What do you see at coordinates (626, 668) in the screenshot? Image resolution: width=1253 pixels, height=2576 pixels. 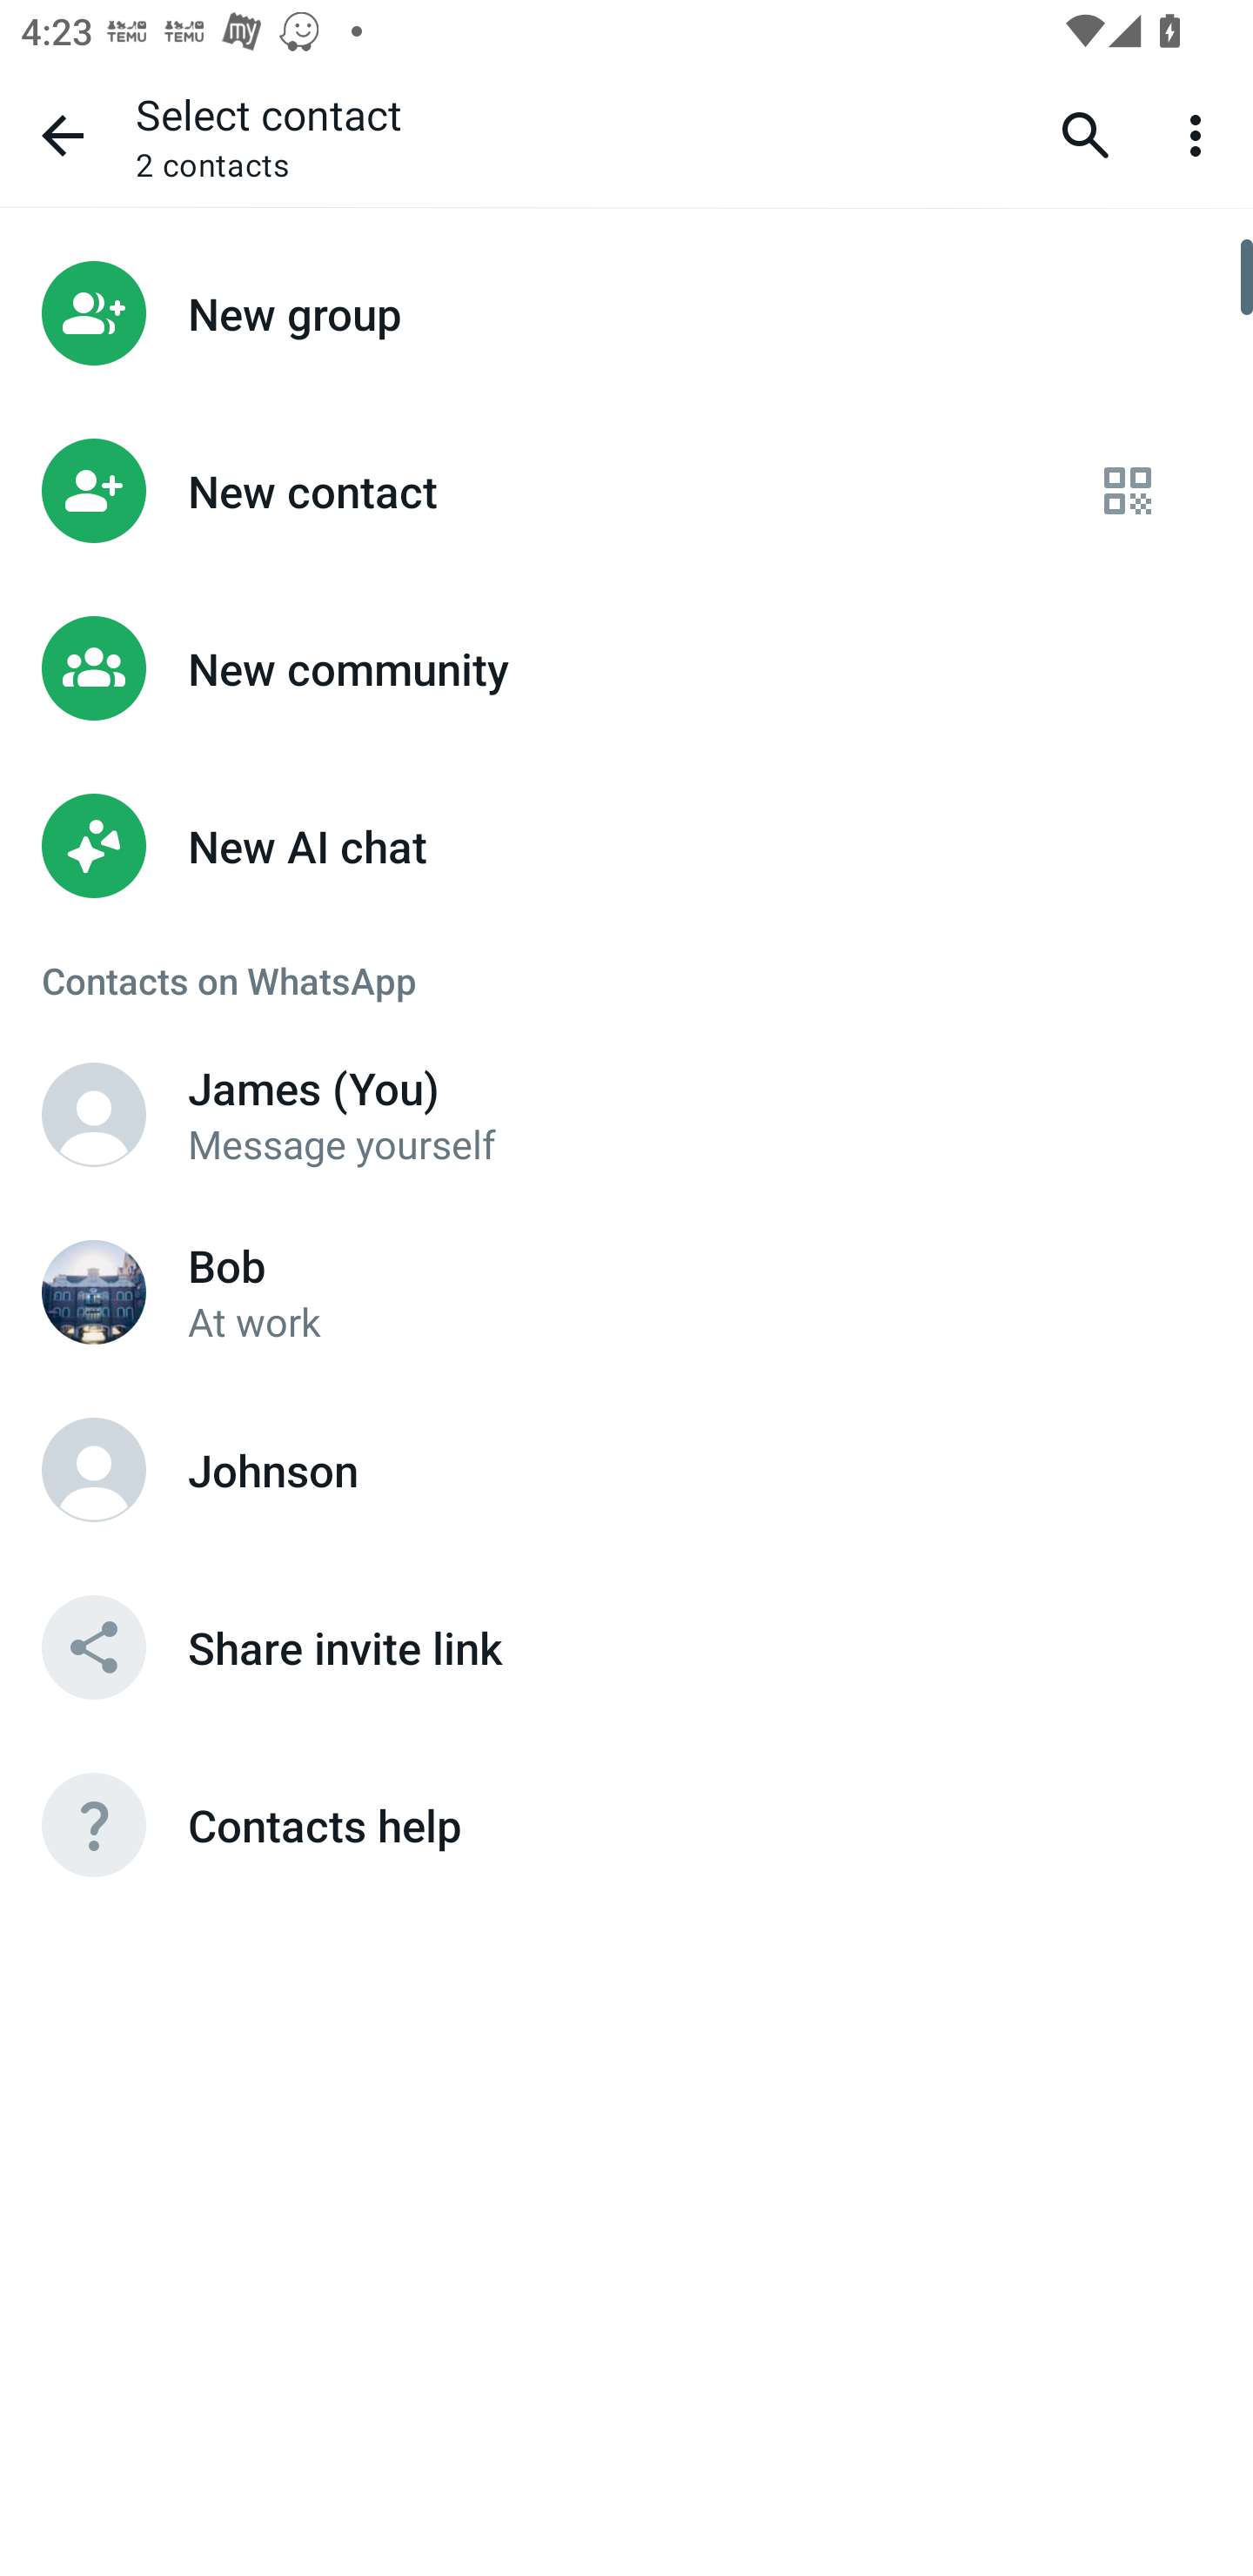 I see `New community` at bounding box center [626, 668].